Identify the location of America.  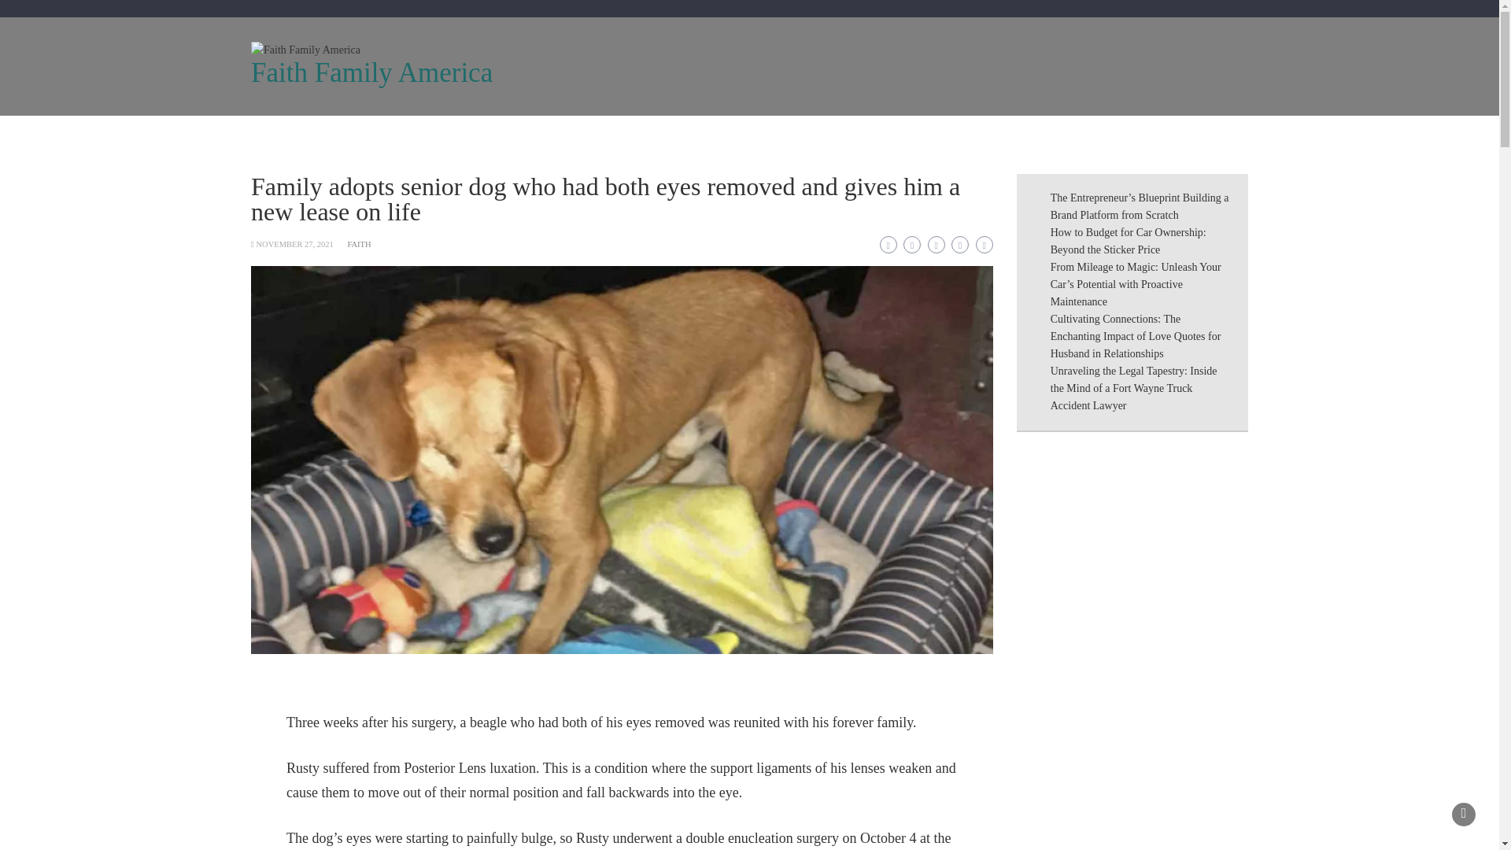
(563, 135).